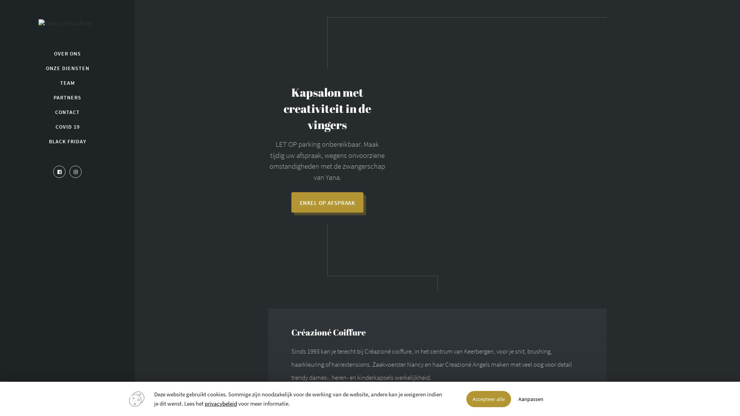 The height and width of the screenshot is (416, 740). I want to click on PARTNERS, so click(67, 97).